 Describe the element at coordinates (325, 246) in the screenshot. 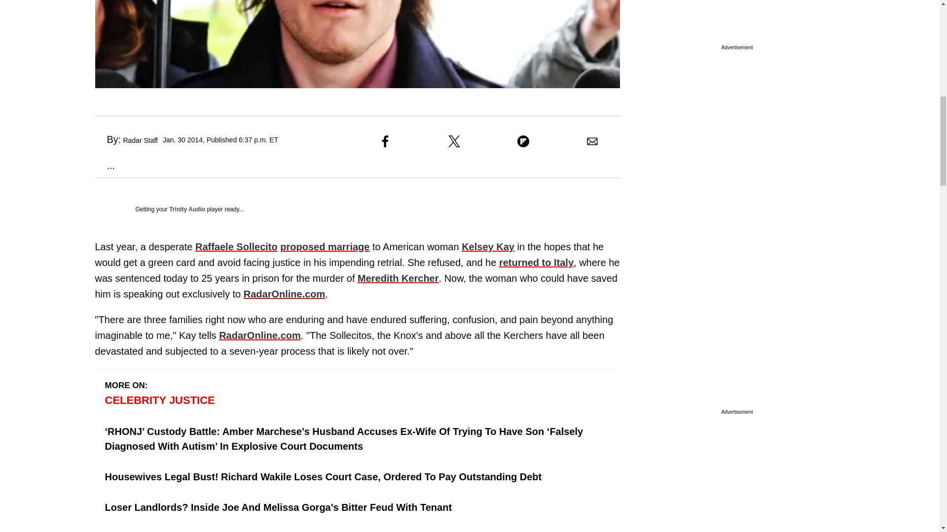

I see `proposed marriage` at that location.